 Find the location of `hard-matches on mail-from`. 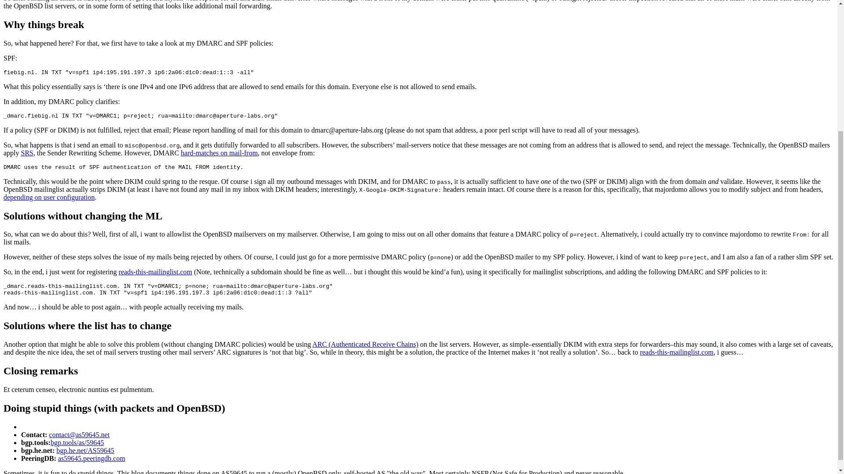

hard-matches on mail-from is located at coordinates (219, 153).